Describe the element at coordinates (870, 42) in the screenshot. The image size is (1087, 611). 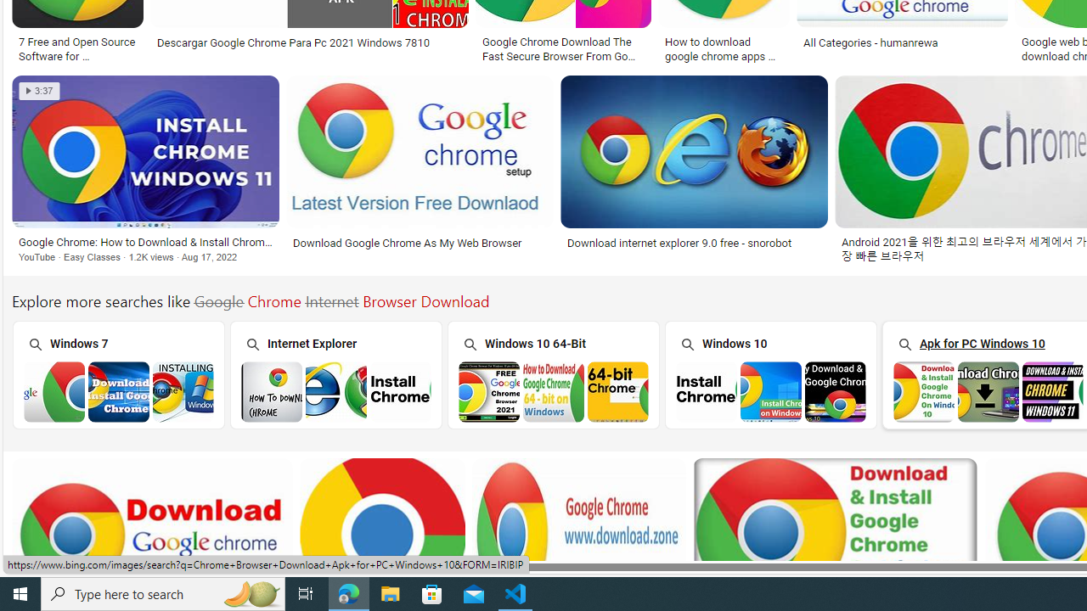
I see `All Categories - humanrewa` at that location.